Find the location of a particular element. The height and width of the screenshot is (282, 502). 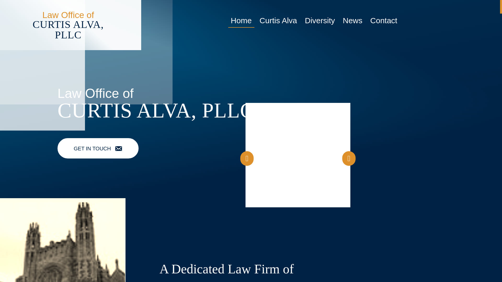

Contact is located at coordinates (383, 21).